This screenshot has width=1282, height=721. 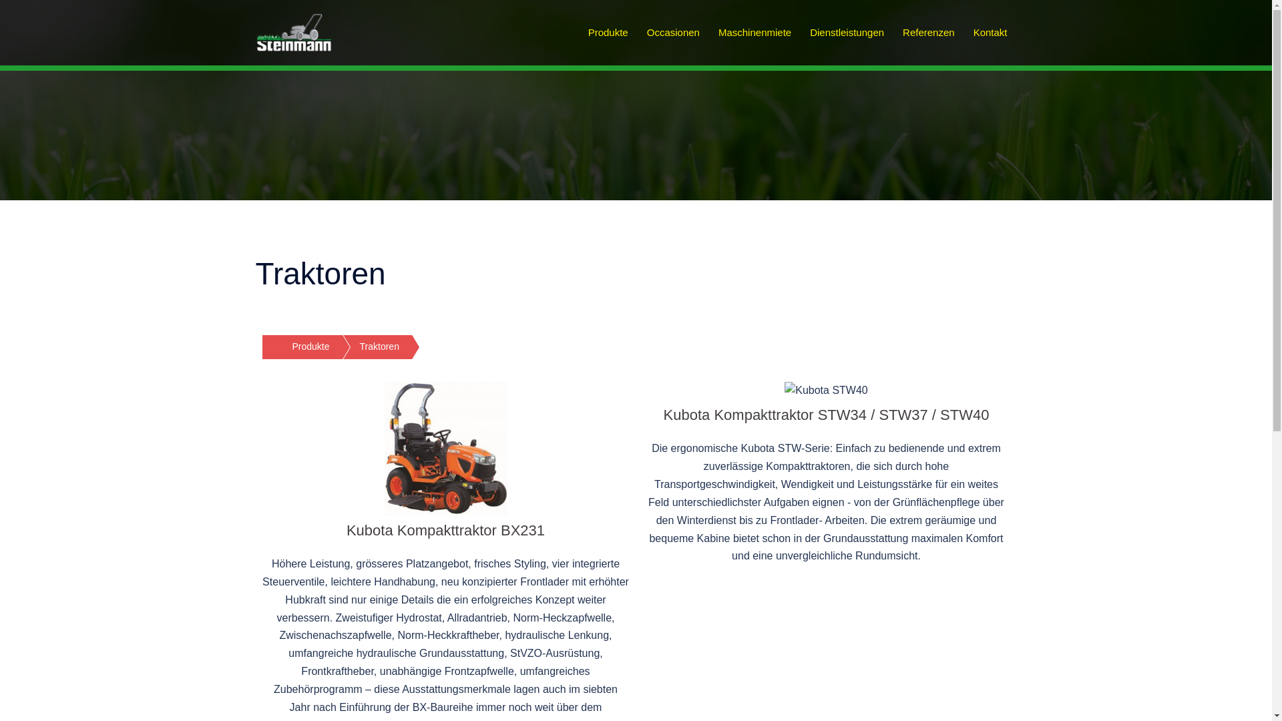 What do you see at coordinates (446, 449) in the screenshot?
I see `Kubota_Kompakttraktor_BX231` at bounding box center [446, 449].